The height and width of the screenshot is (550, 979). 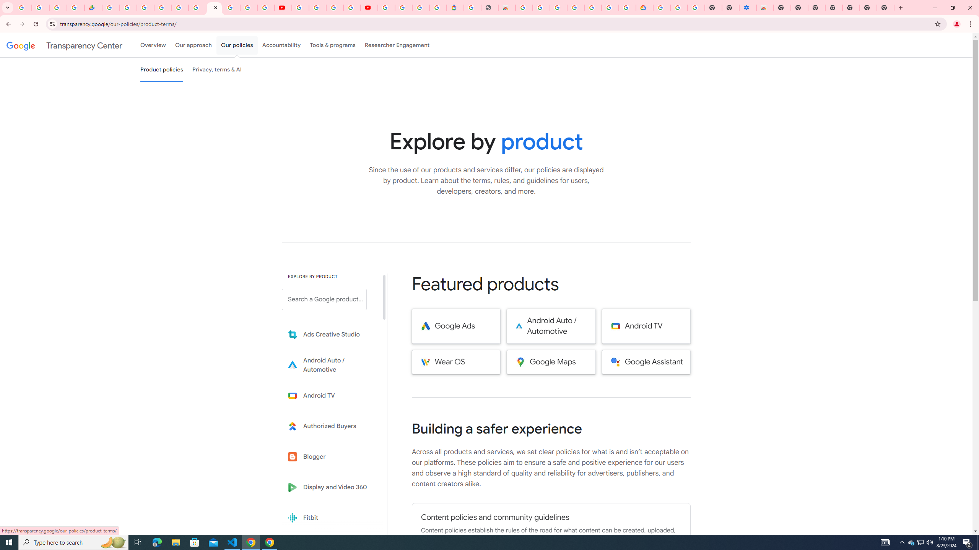 What do you see at coordinates (317, 8) in the screenshot?
I see `Google Account Help` at bounding box center [317, 8].